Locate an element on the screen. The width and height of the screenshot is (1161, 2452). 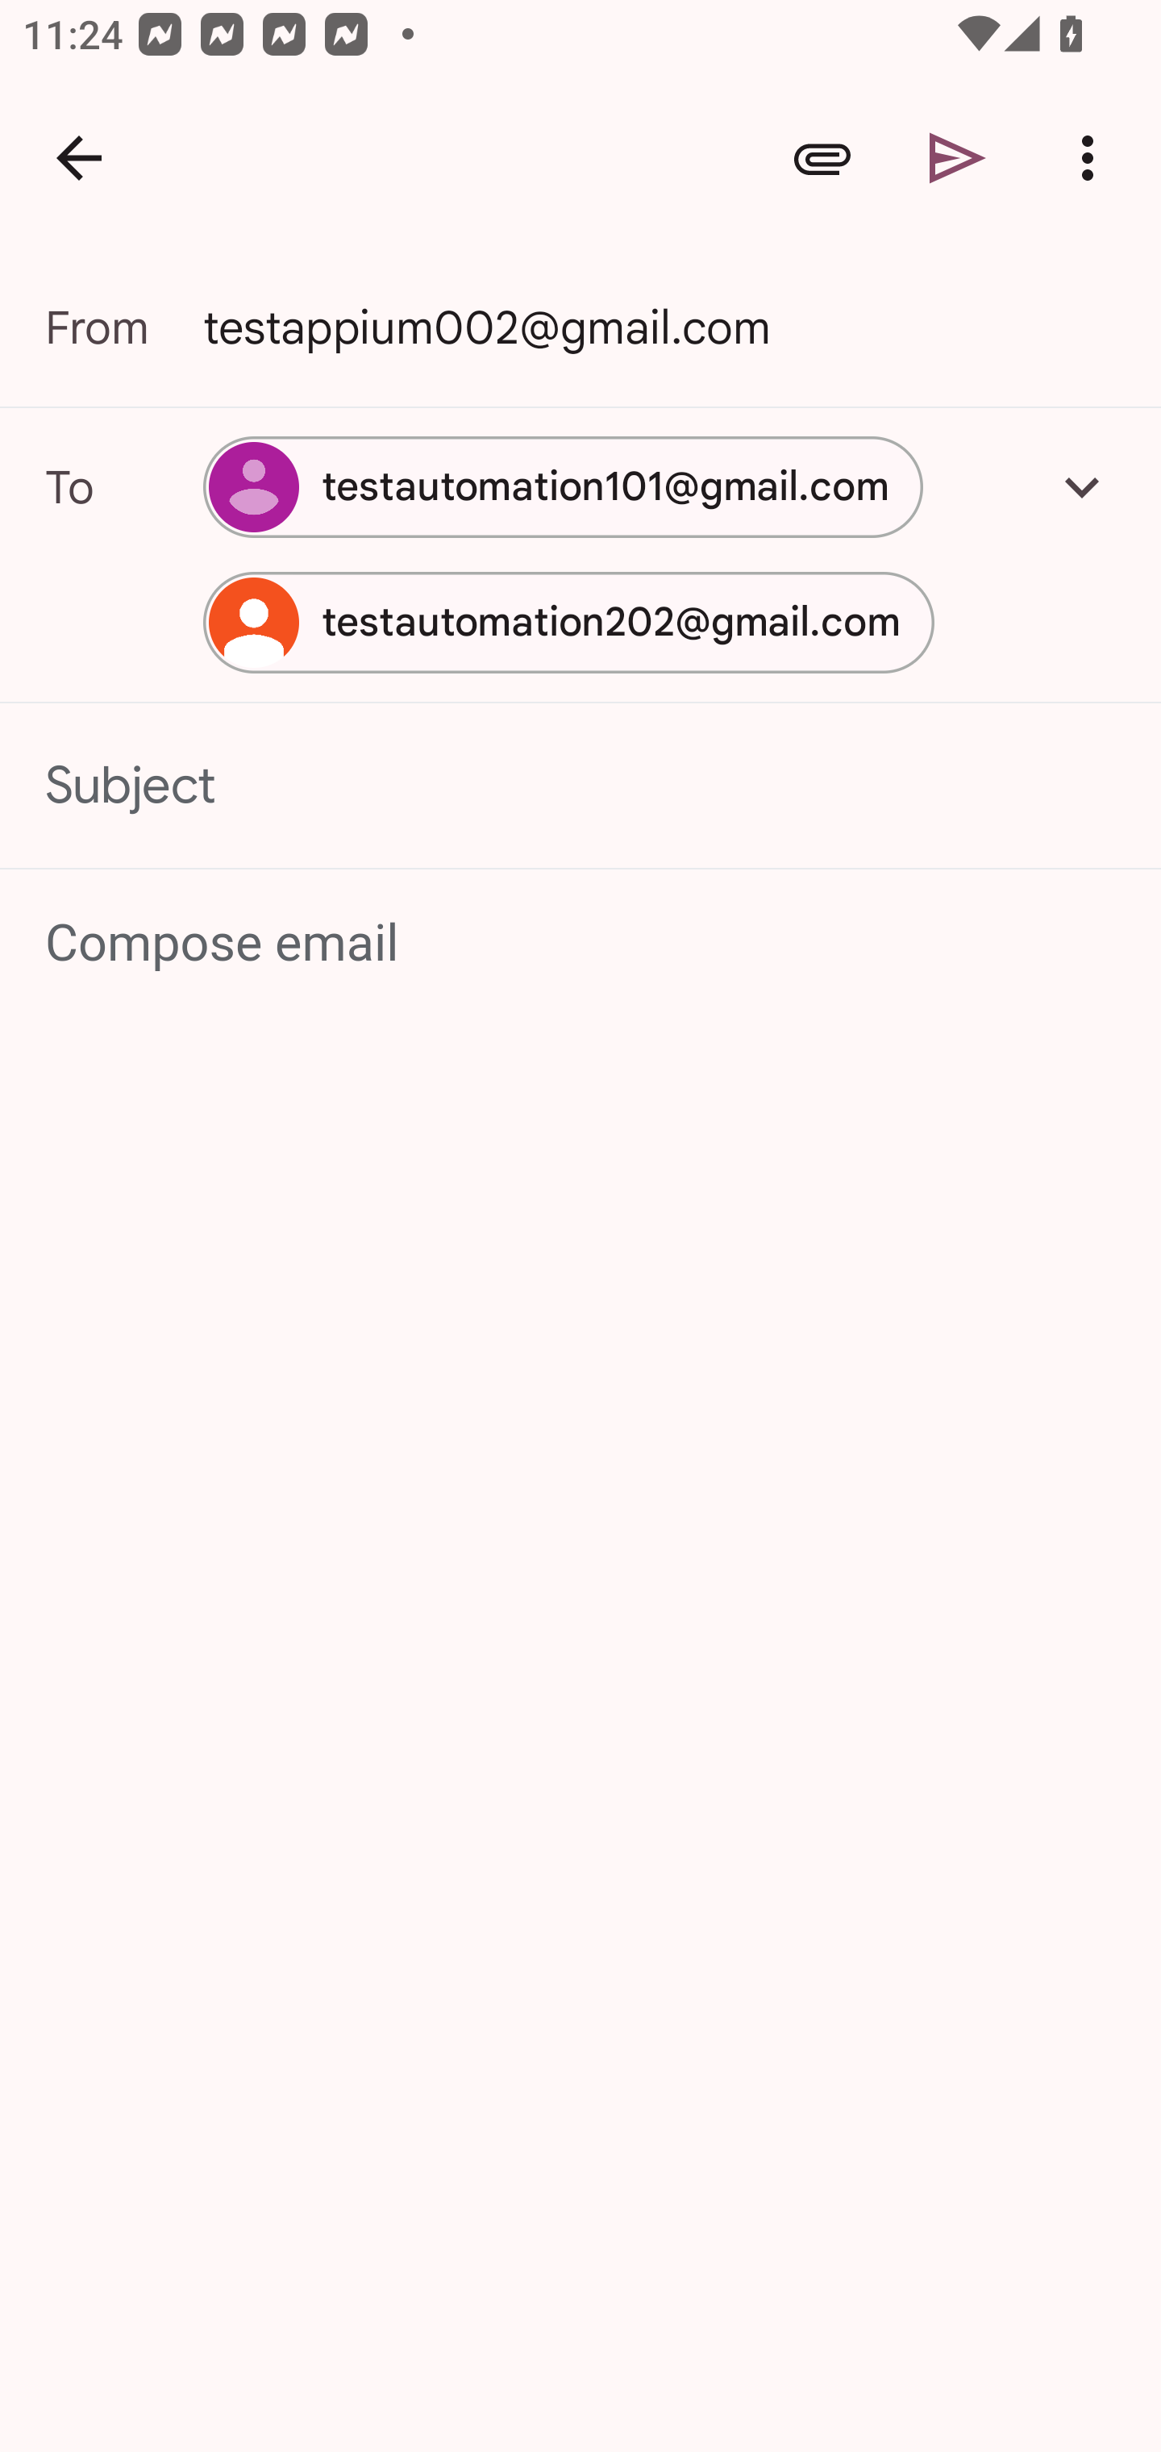
Add Cc/Bcc is located at coordinates (1082, 486).